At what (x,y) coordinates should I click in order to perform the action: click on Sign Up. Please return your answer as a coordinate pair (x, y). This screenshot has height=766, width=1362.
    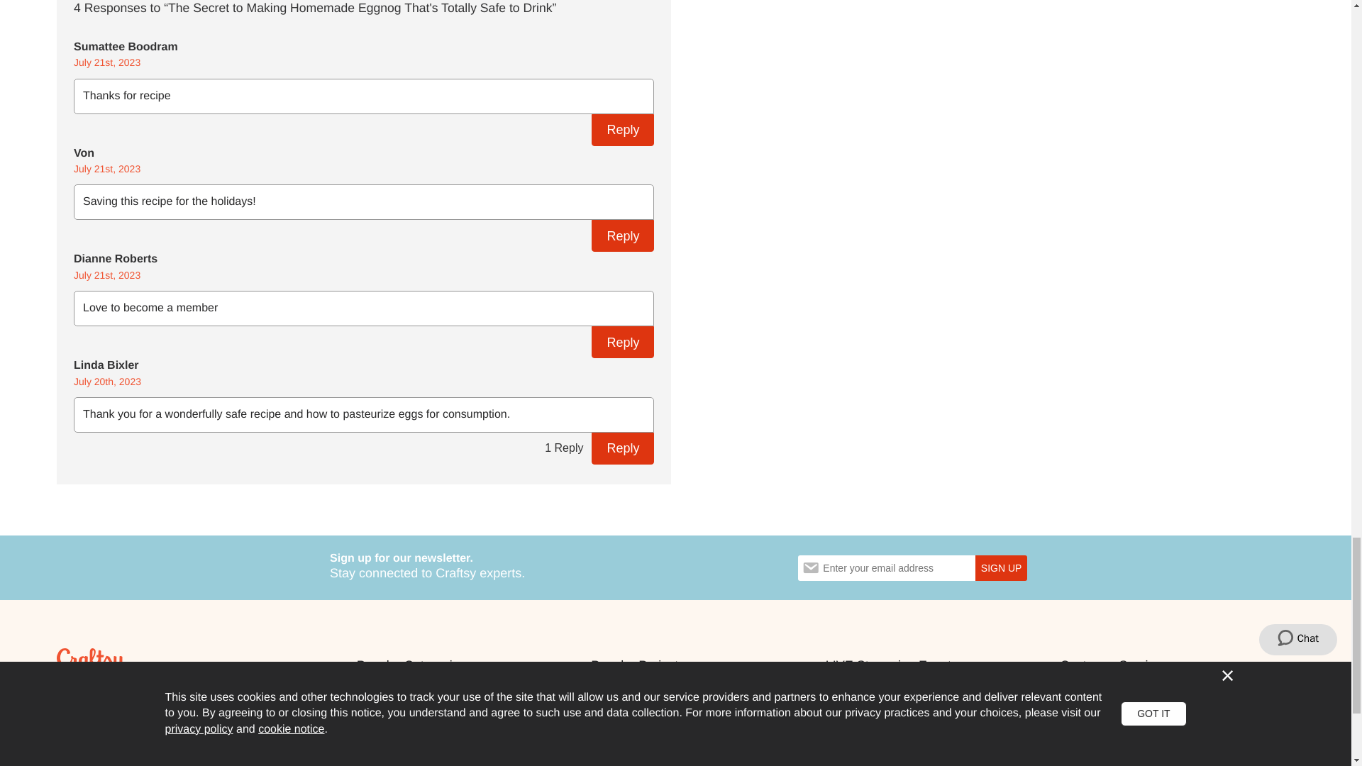
    Looking at the image, I should click on (1000, 567).